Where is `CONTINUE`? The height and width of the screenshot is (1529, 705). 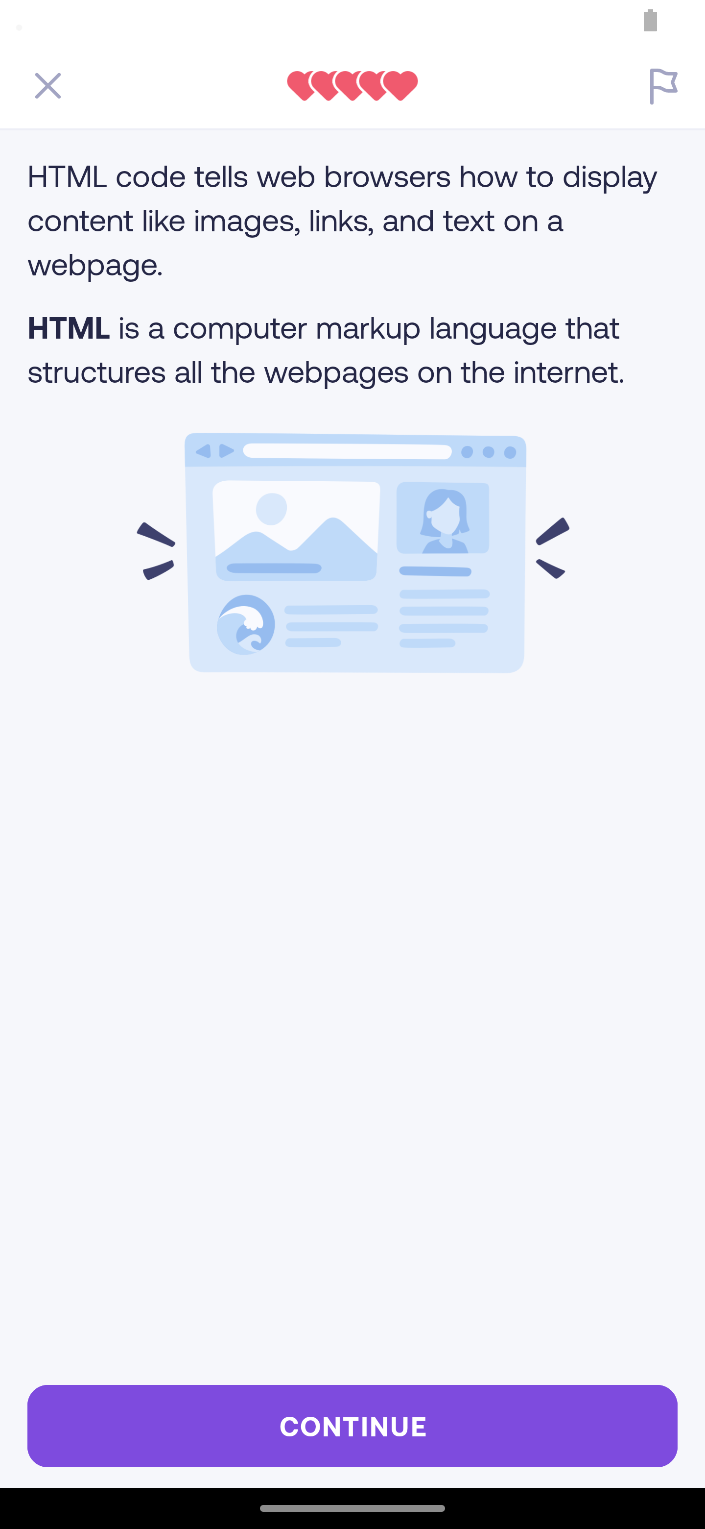
CONTINUE is located at coordinates (352, 1426).